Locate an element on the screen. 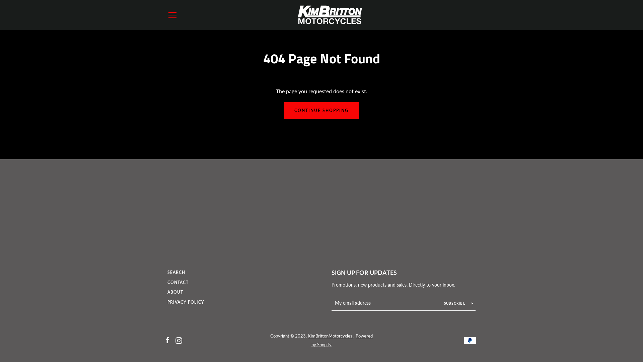 This screenshot has height=362, width=643. KimBrittonMotorcycles is located at coordinates (331, 336).